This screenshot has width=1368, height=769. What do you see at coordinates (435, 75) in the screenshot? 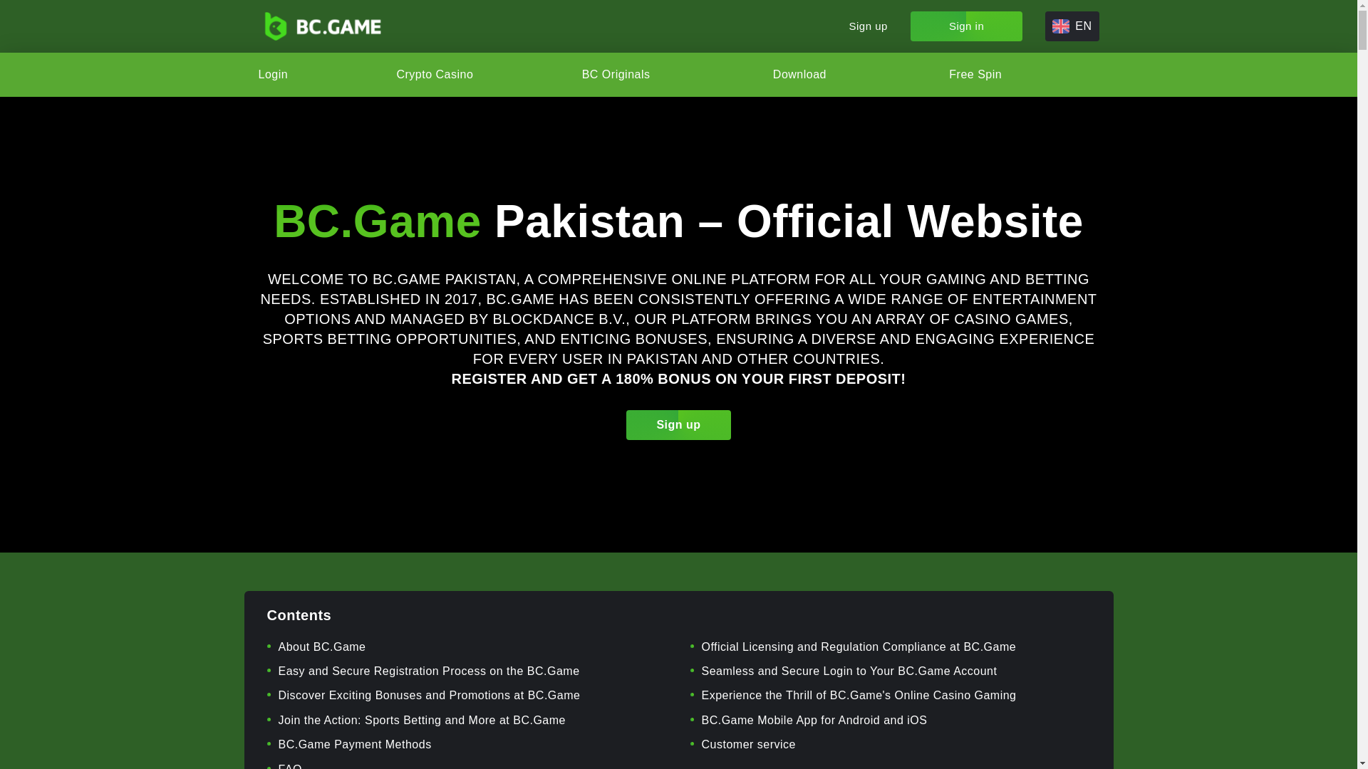
I see `Crypto Casino` at bounding box center [435, 75].